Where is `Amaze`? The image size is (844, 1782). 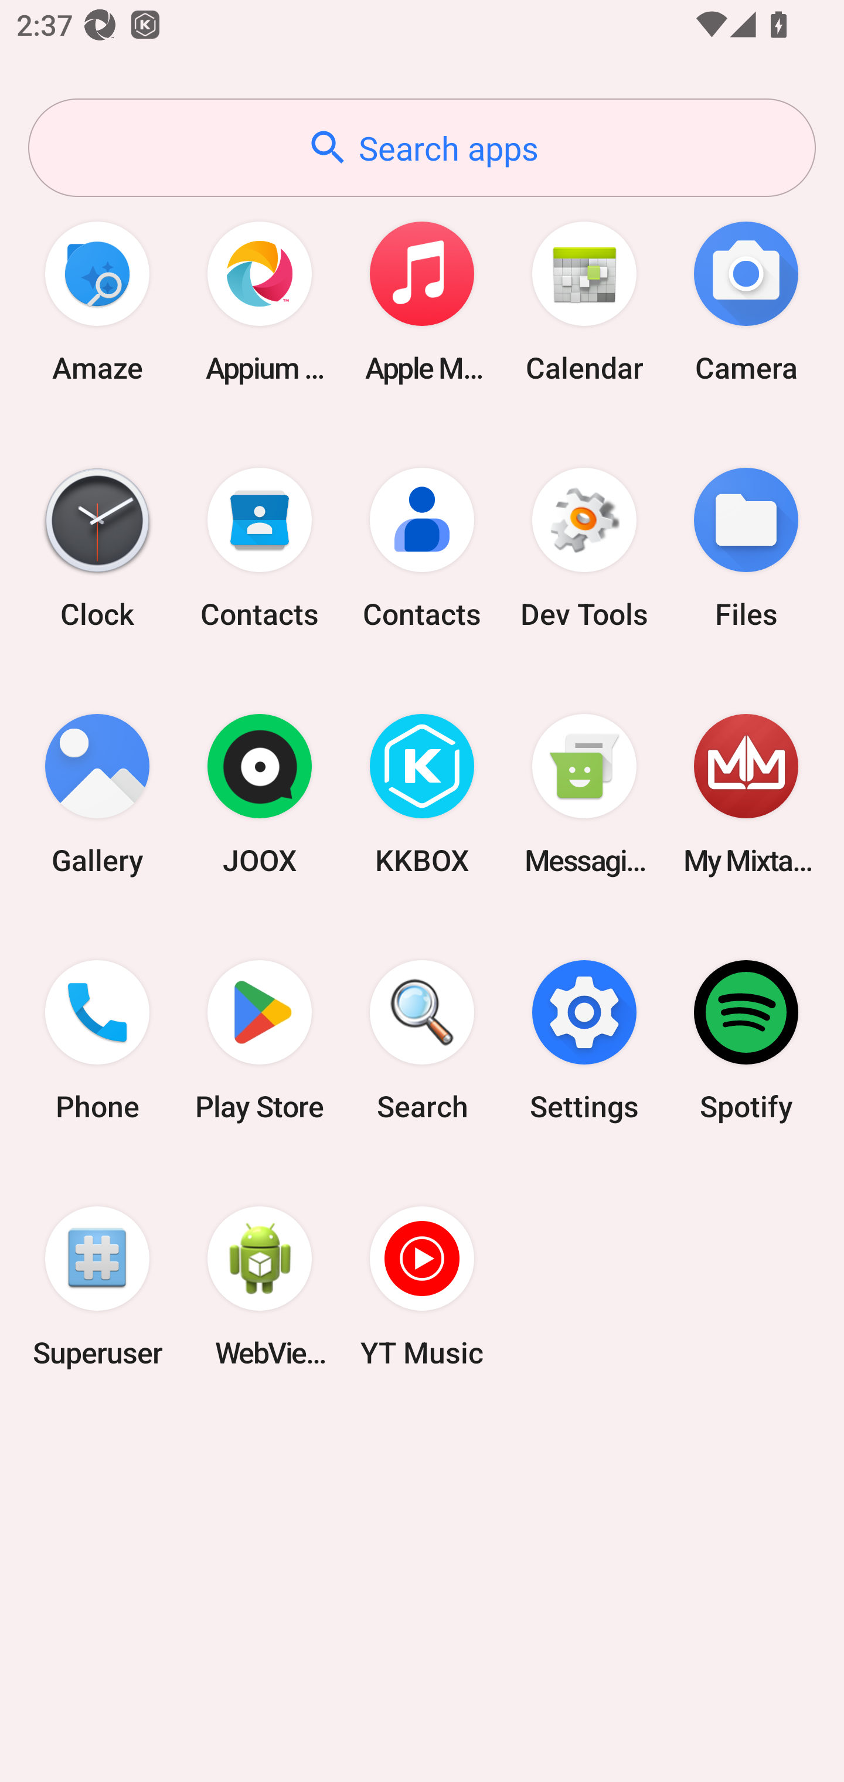
Amaze is located at coordinates (97, 301).